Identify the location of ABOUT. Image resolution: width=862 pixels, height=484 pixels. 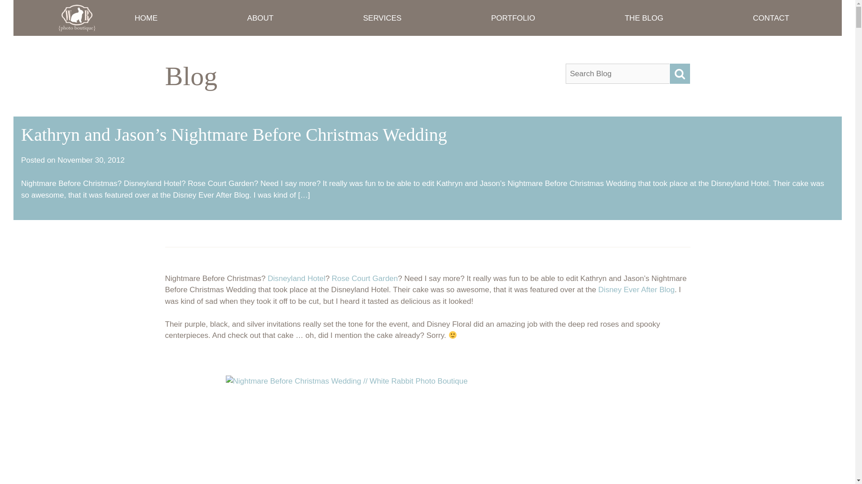
(260, 18).